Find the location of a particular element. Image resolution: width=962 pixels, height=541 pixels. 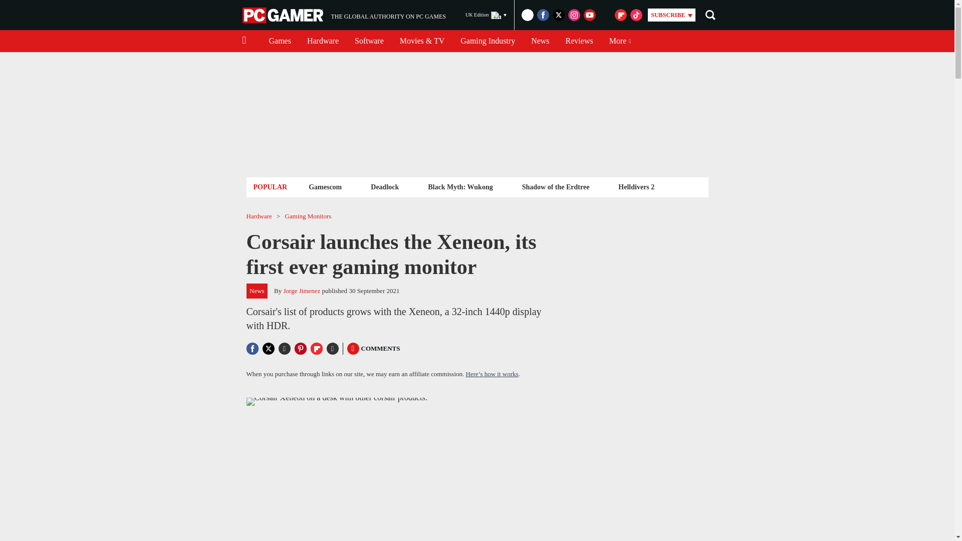

Gamescom is located at coordinates (325, 186).